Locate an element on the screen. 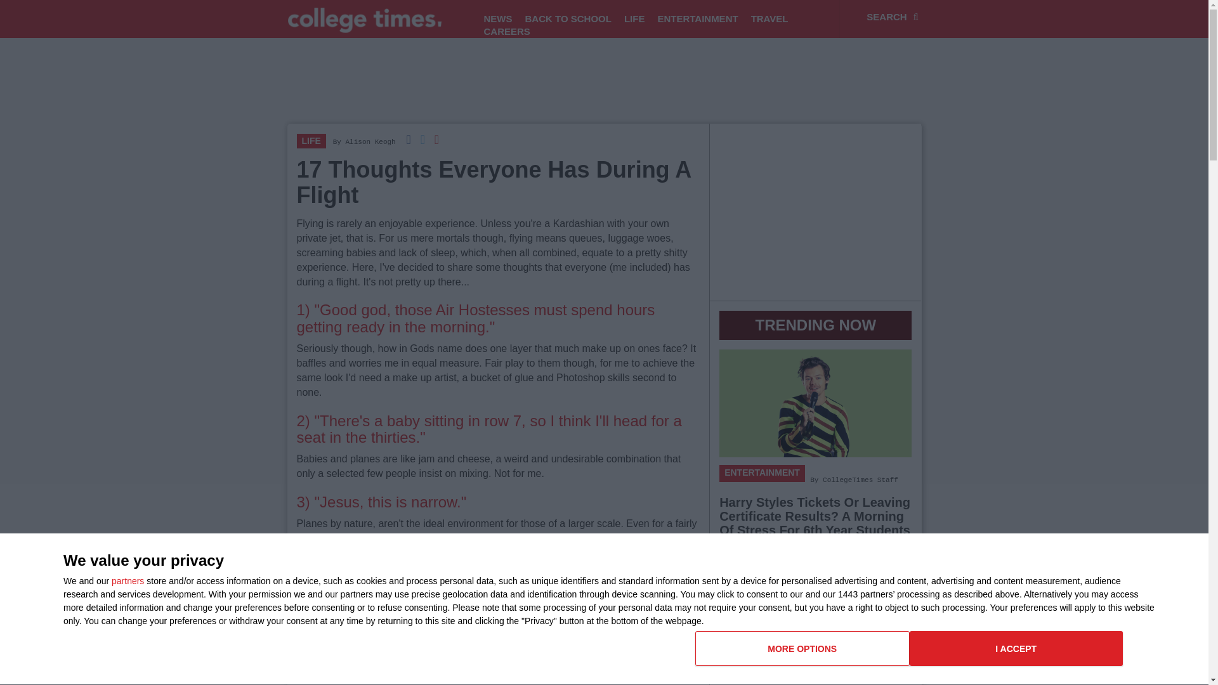 The width and height of the screenshot is (1218, 685). MORE OPTIONS is located at coordinates (568, 19).